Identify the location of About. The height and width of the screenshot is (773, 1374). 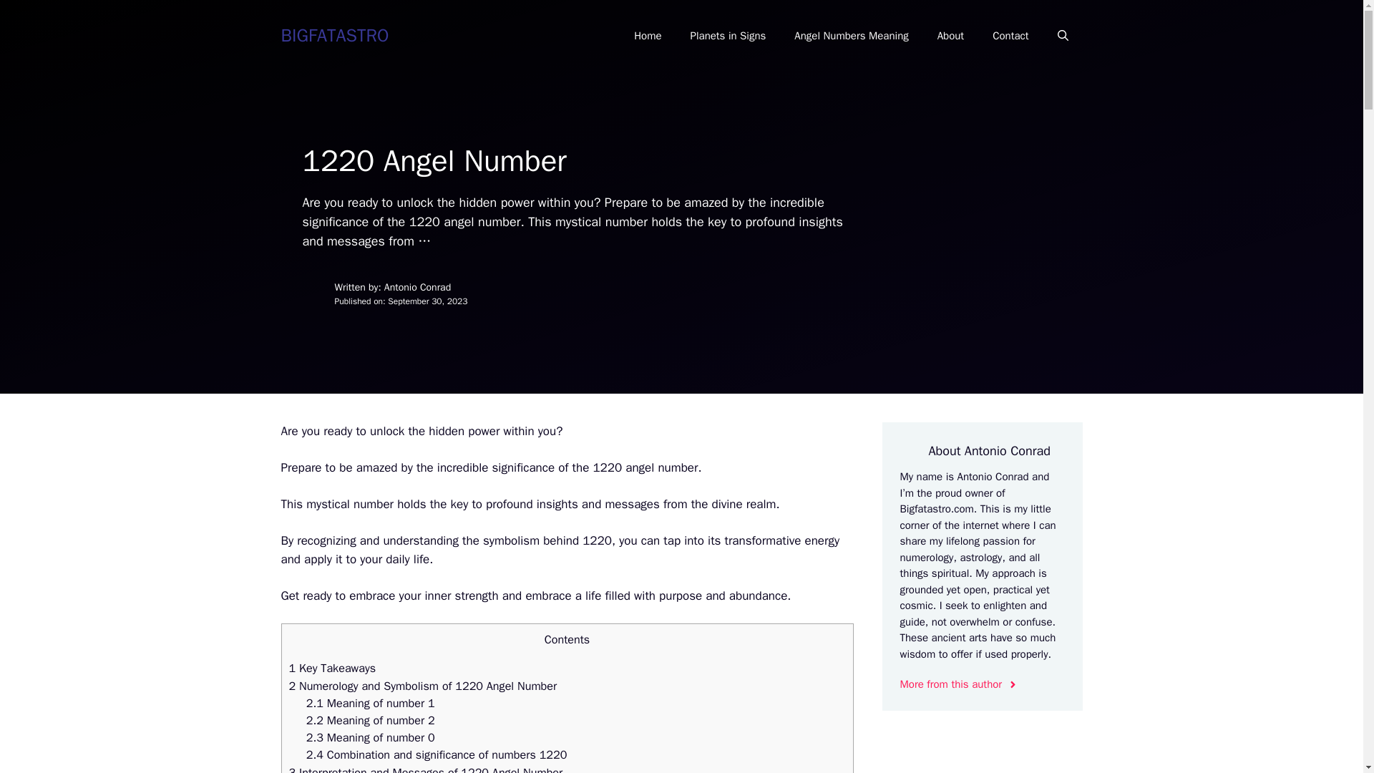
(950, 36).